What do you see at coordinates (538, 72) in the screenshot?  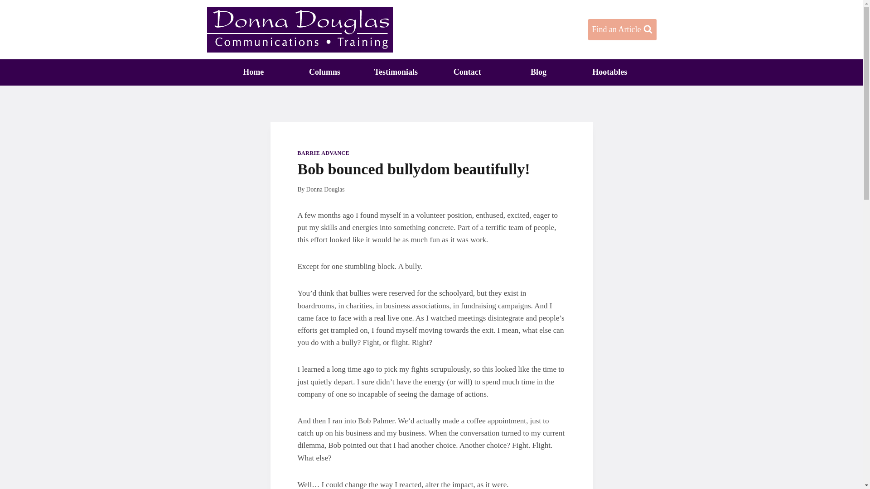 I see `Blog` at bounding box center [538, 72].